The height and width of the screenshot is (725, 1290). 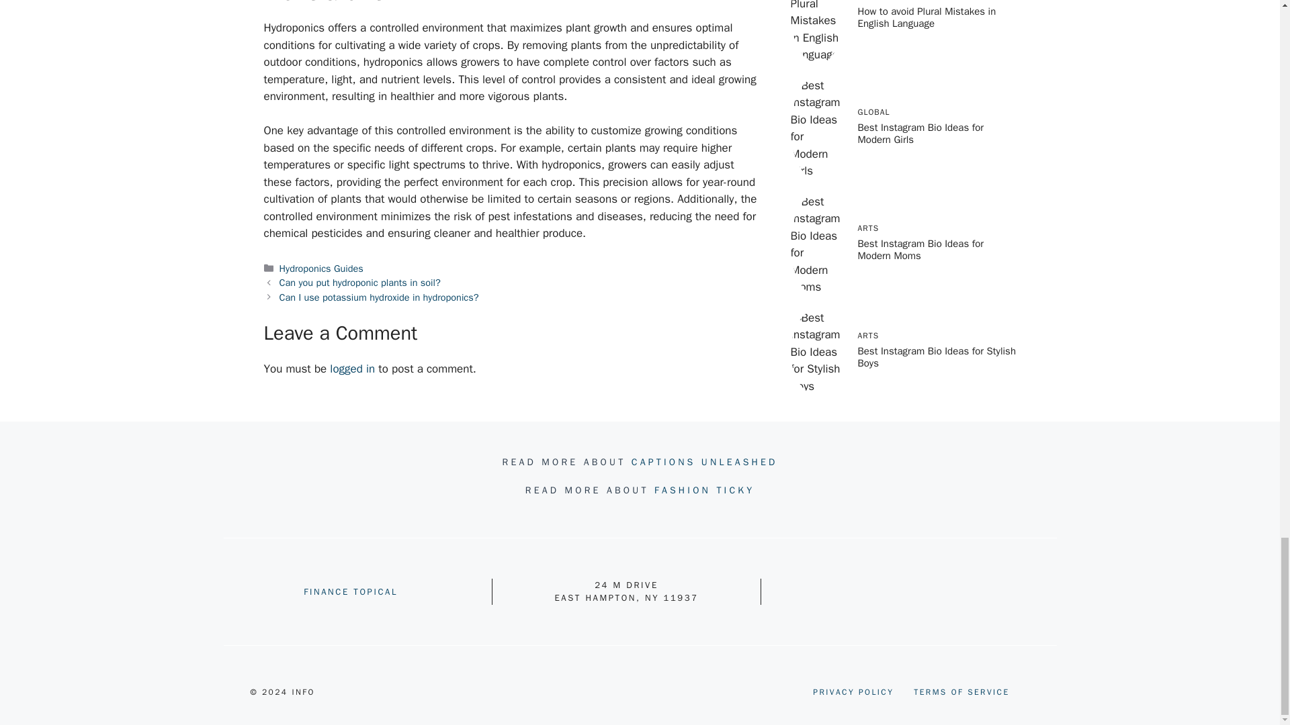 What do you see at coordinates (379, 297) in the screenshot?
I see `Can I use potassium hydroxide in hydroponics?` at bounding box center [379, 297].